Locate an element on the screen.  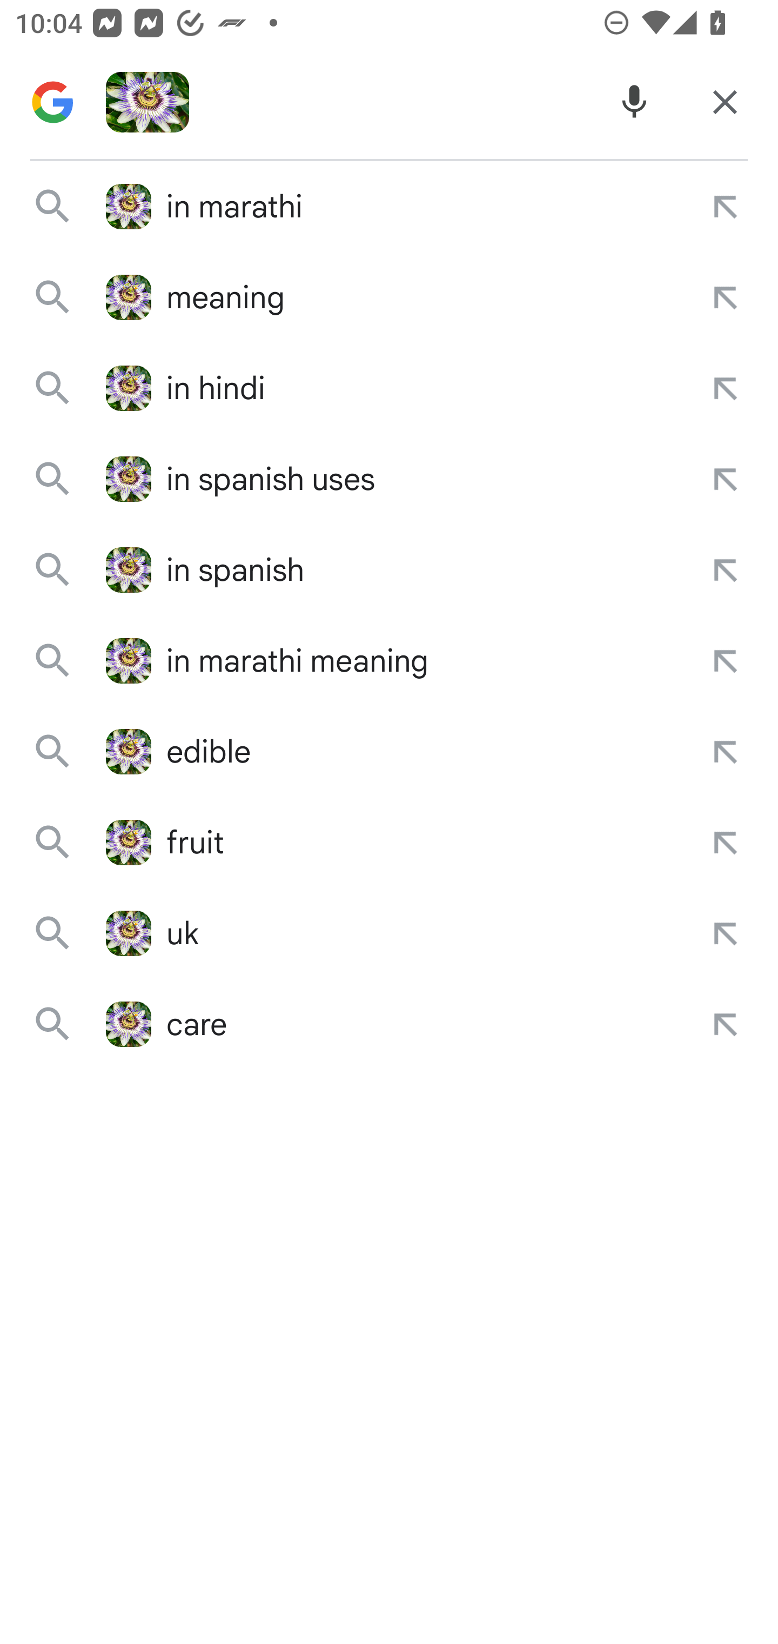
Voice Search is located at coordinates (634, 103).